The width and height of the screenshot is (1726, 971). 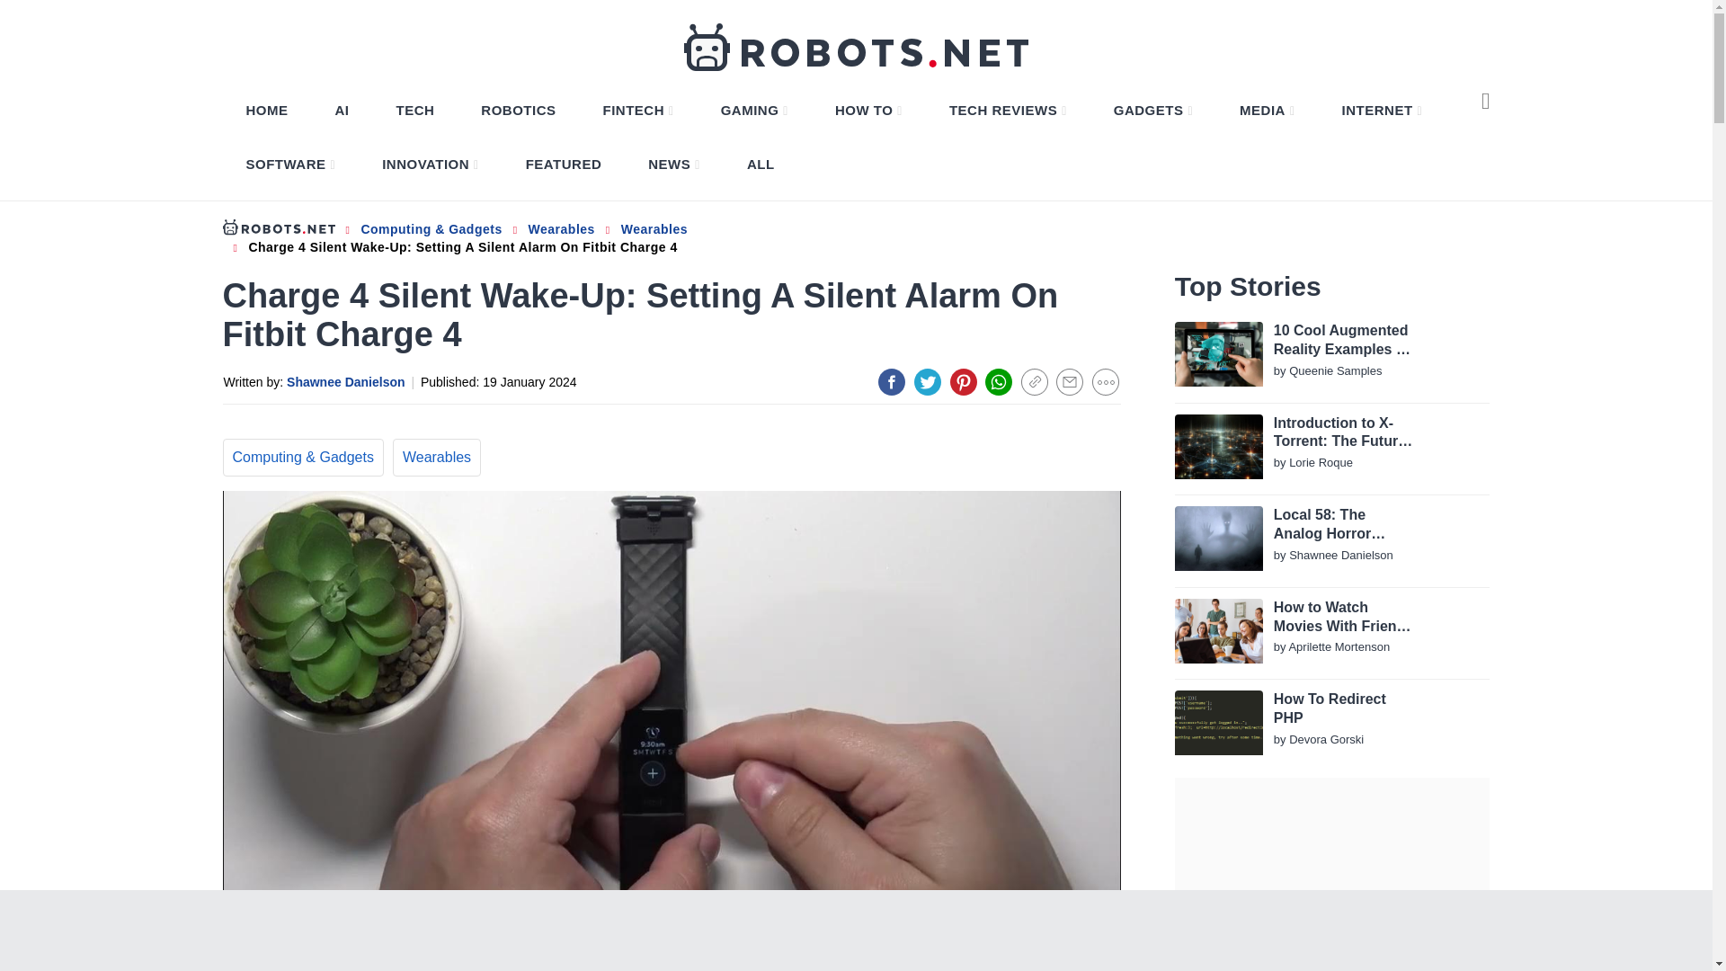 What do you see at coordinates (415, 110) in the screenshot?
I see `TECH` at bounding box center [415, 110].